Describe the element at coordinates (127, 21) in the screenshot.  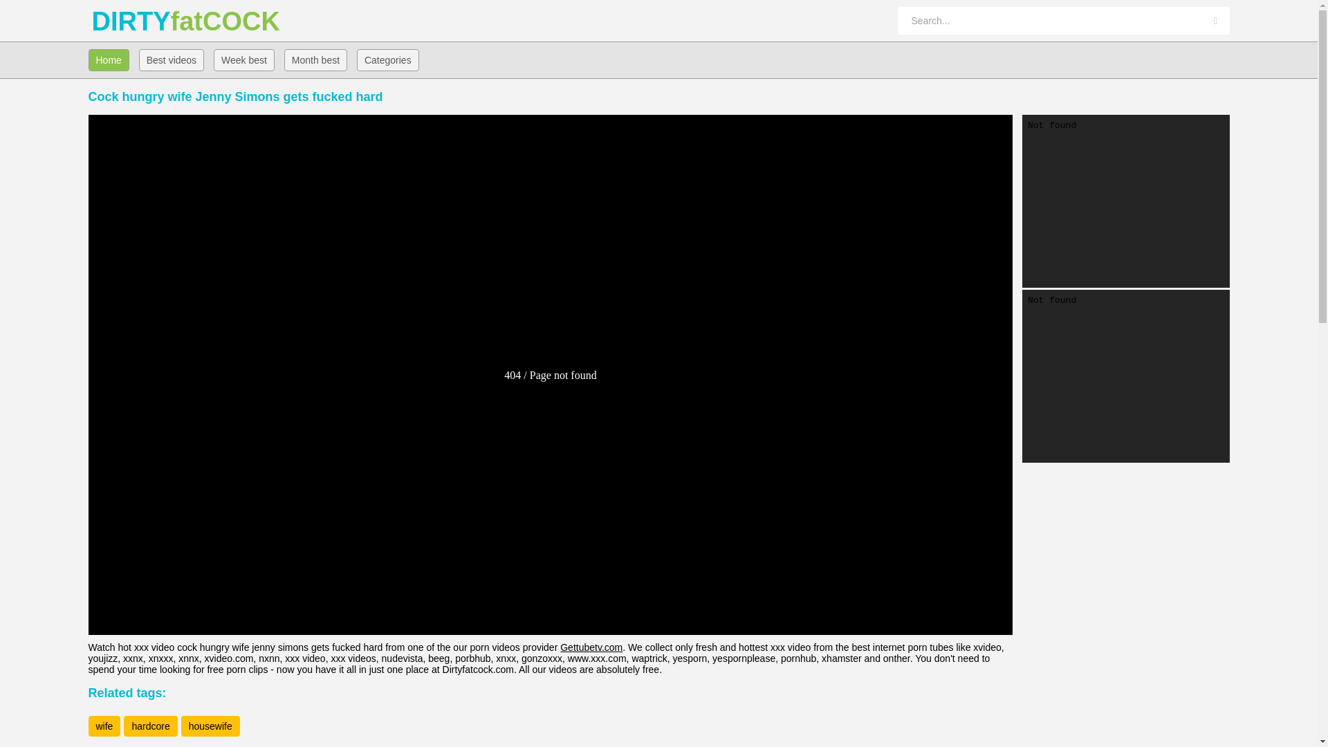
I see `DIRTYfatCOCK` at that location.